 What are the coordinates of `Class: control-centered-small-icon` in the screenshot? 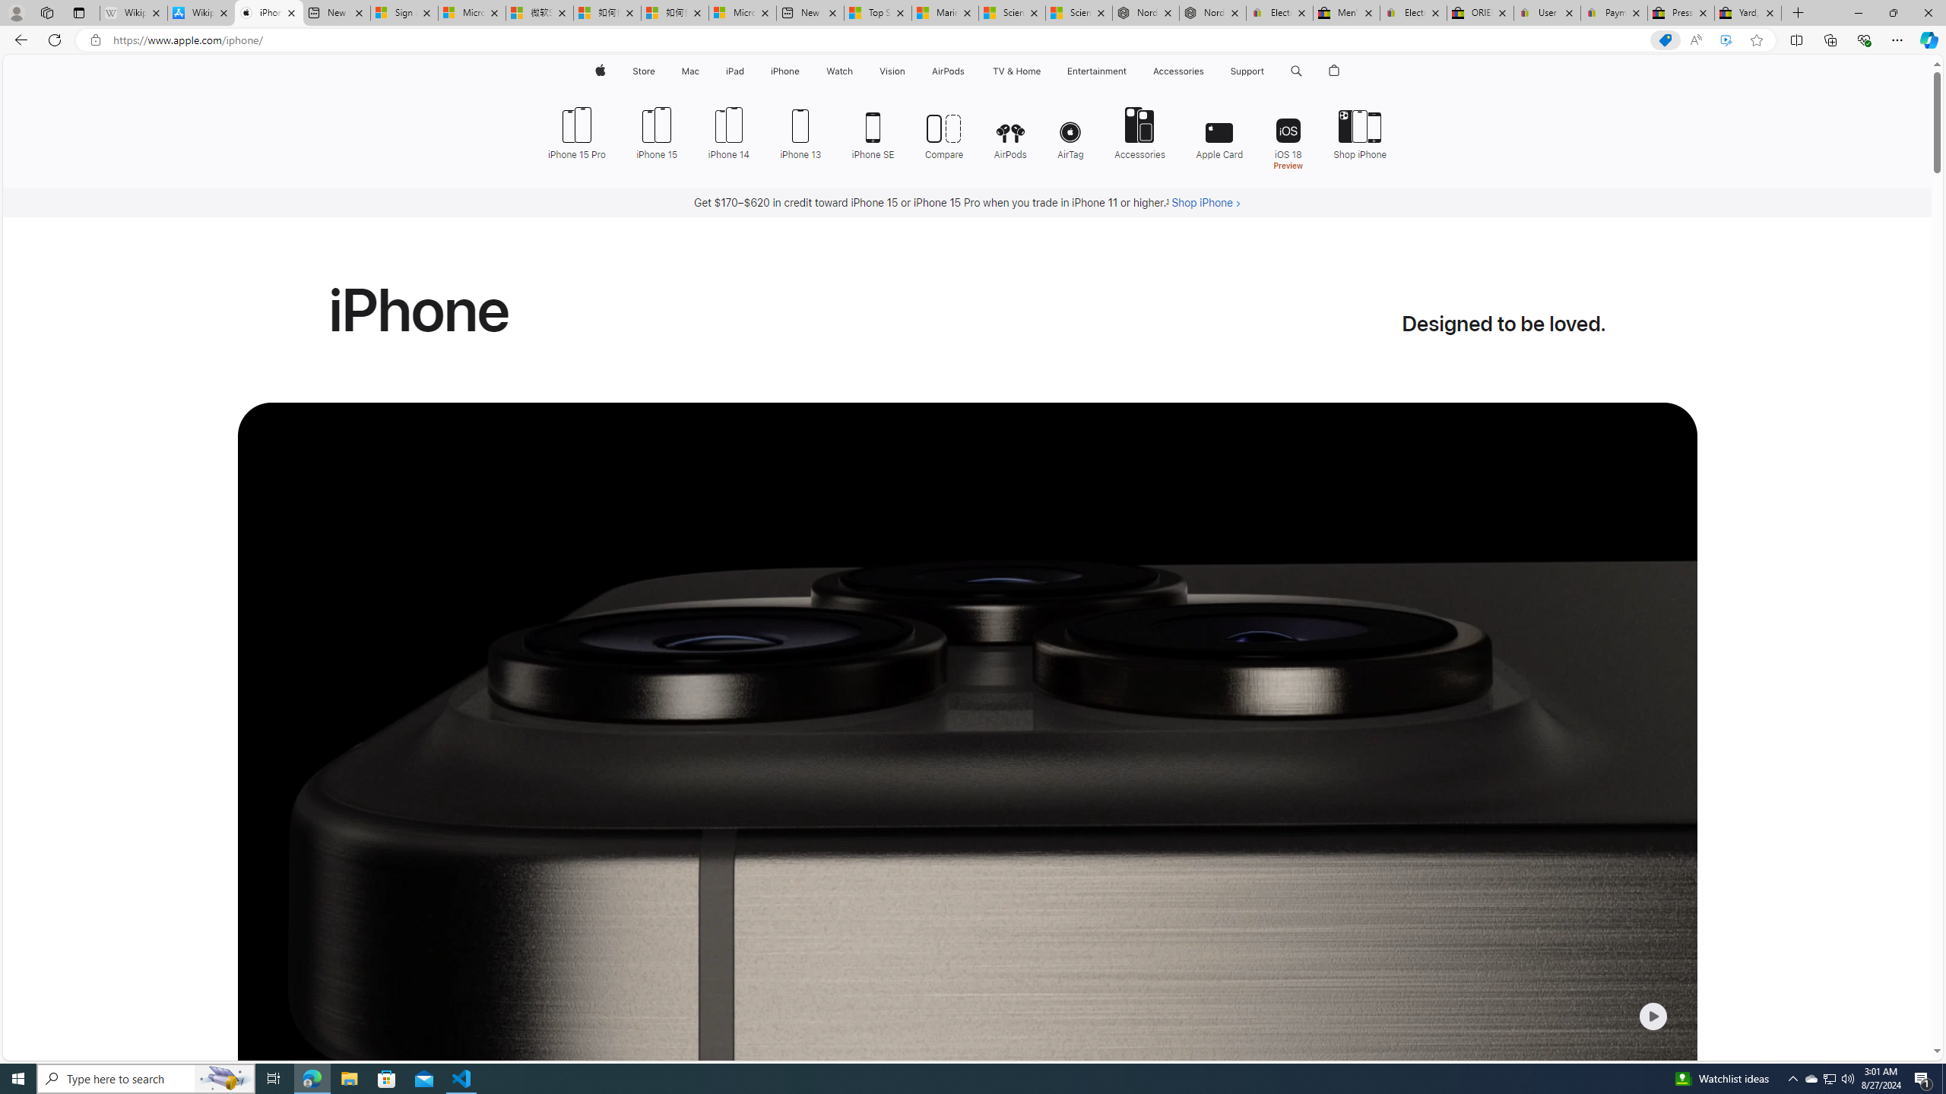 It's located at (1653, 1016).